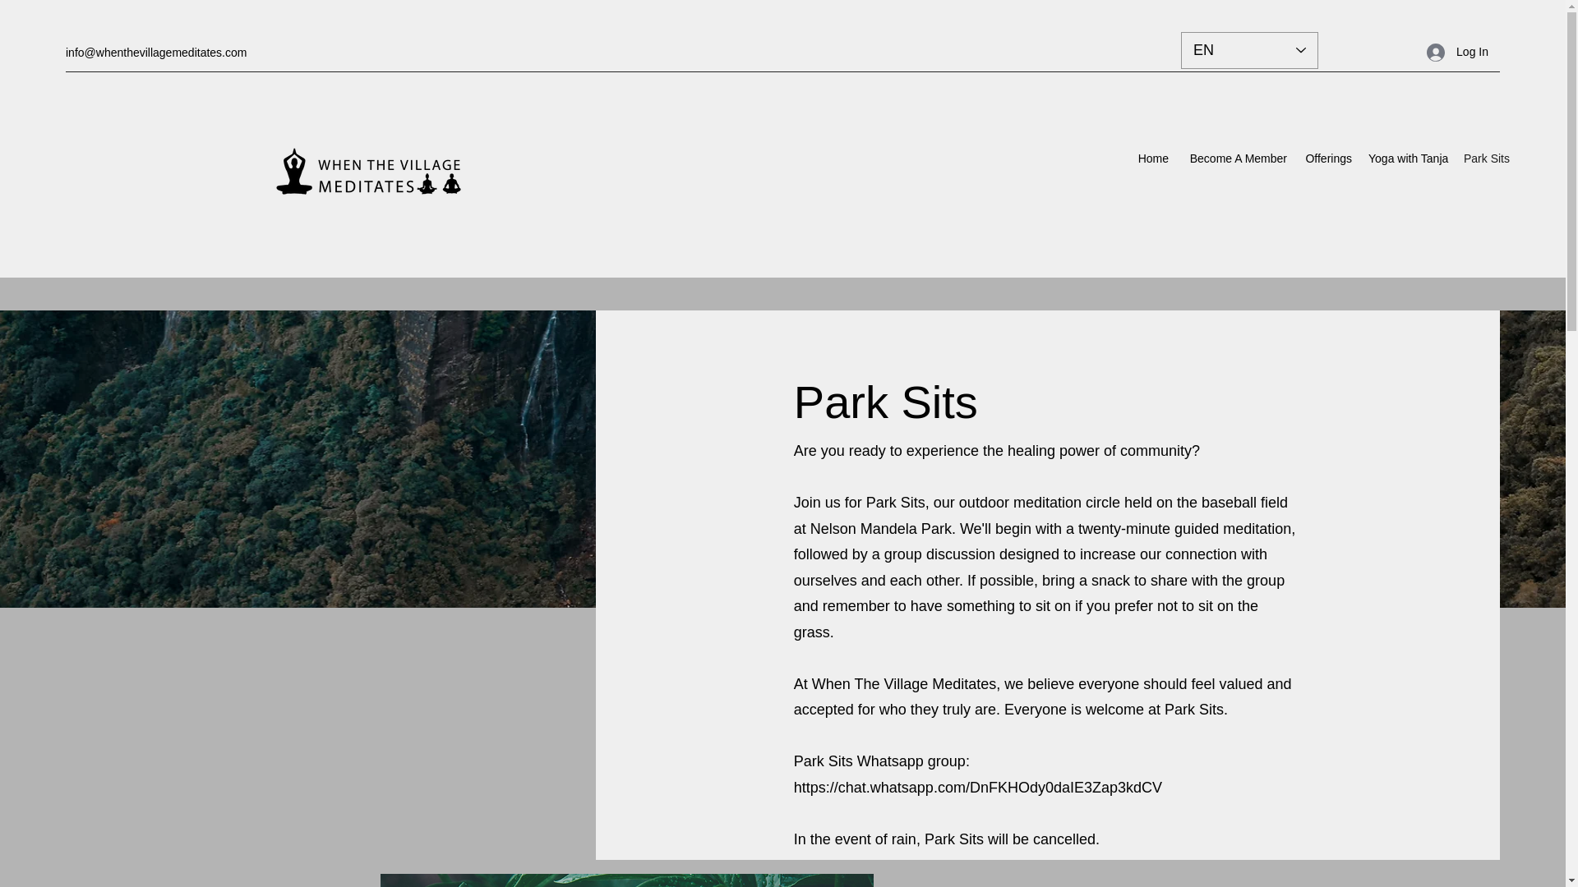  What do you see at coordinates (1153, 159) in the screenshot?
I see `Home` at bounding box center [1153, 159].